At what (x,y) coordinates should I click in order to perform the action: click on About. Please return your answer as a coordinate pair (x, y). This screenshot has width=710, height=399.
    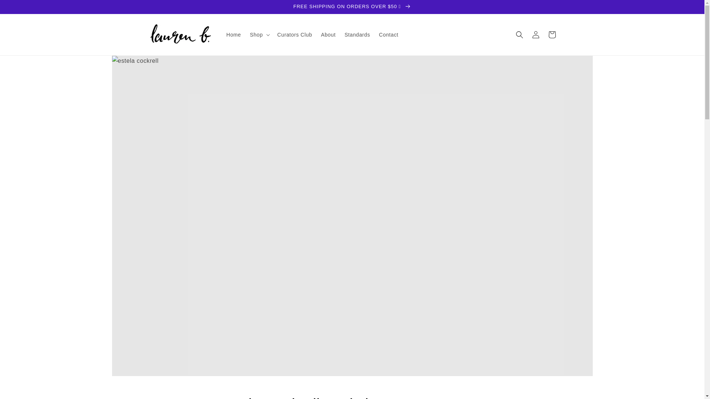
    Looking at the image, I should click on (328, 35).